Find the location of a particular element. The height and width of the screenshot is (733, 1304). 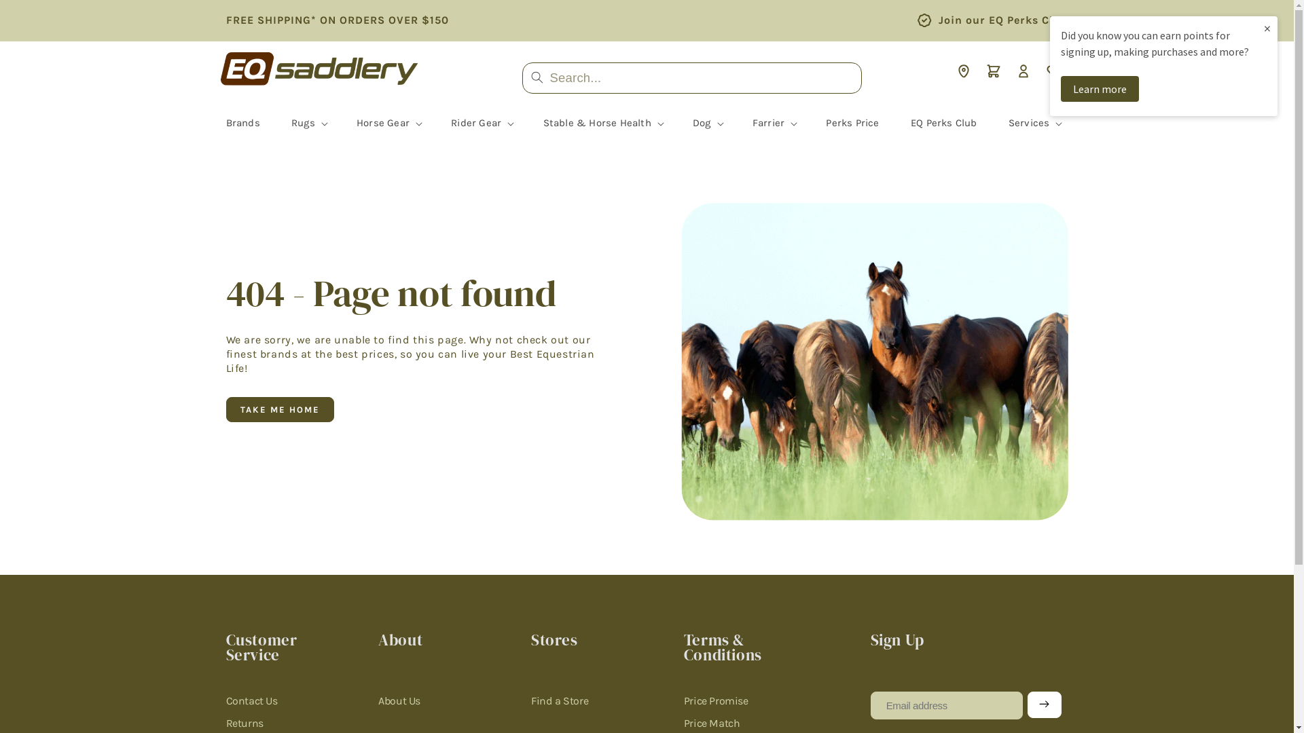

About Us is located at coordinates (399, 704).